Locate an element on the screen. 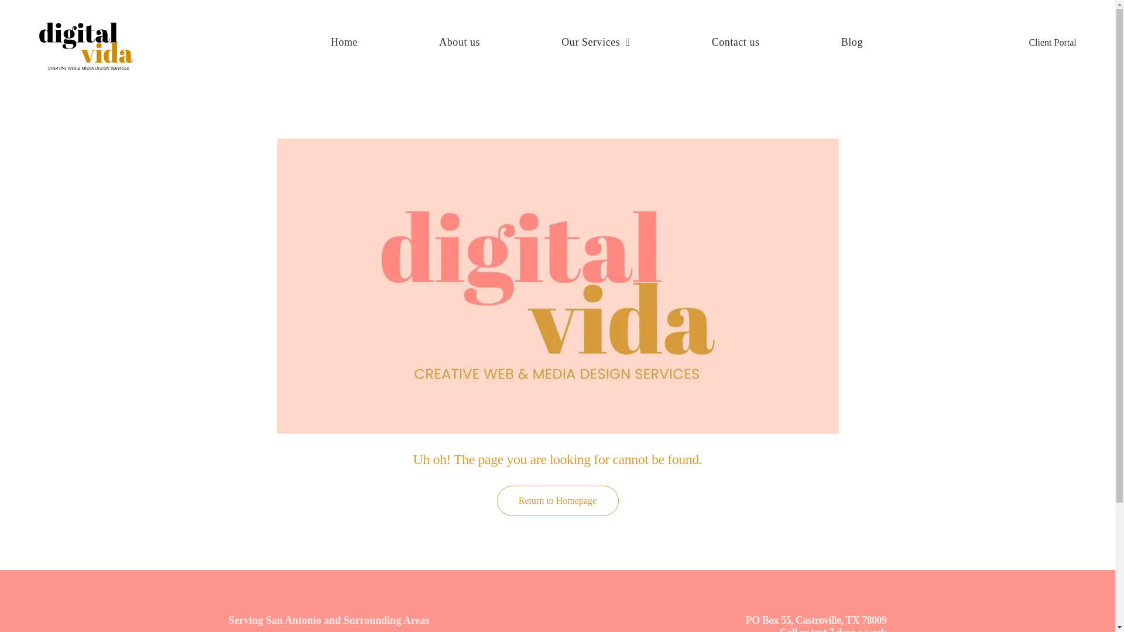 The image size is (1124, 632). Home is located at coordinates (344, 42).